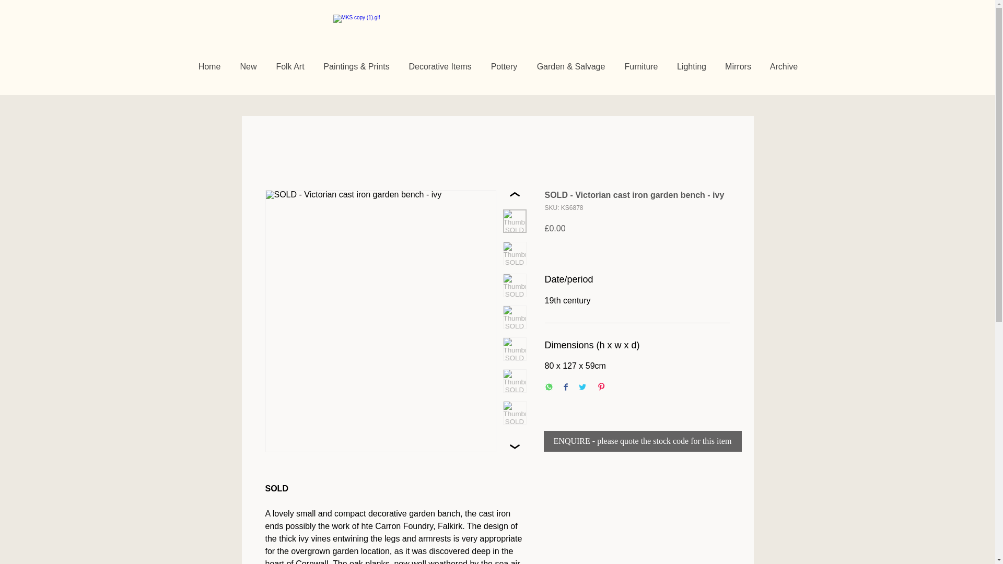 The width and height of the screenshot is (1003, 564). Describe the element at coordinates (738, 67) in the screenshot. I see `Mirrors` at that location.